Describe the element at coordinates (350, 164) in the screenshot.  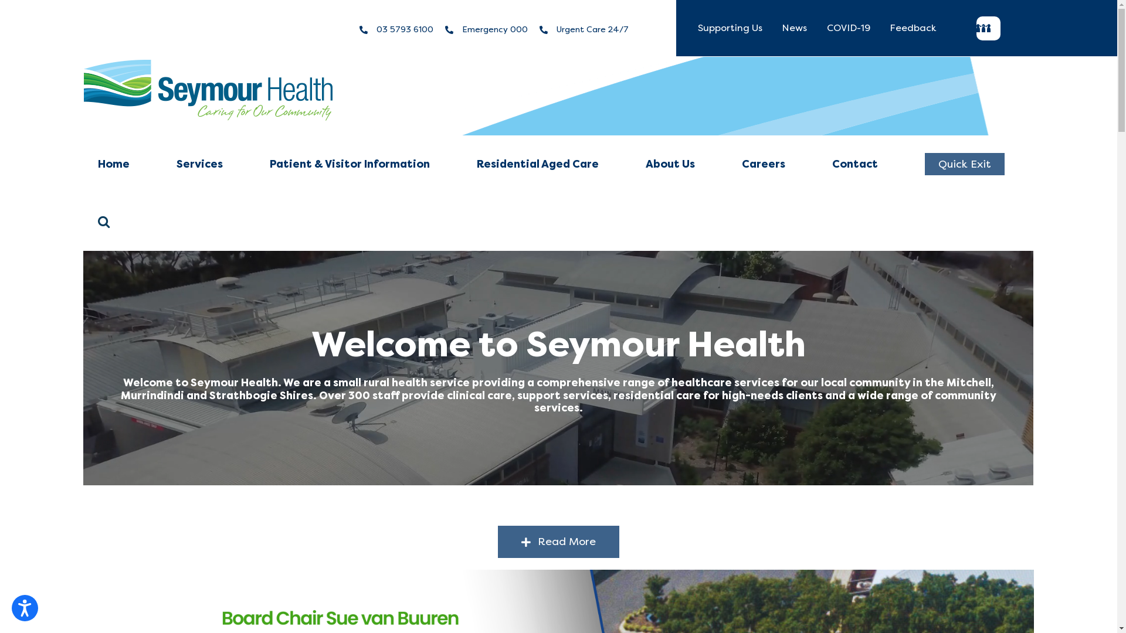
I see `Patient & Visitor Information` at that location.